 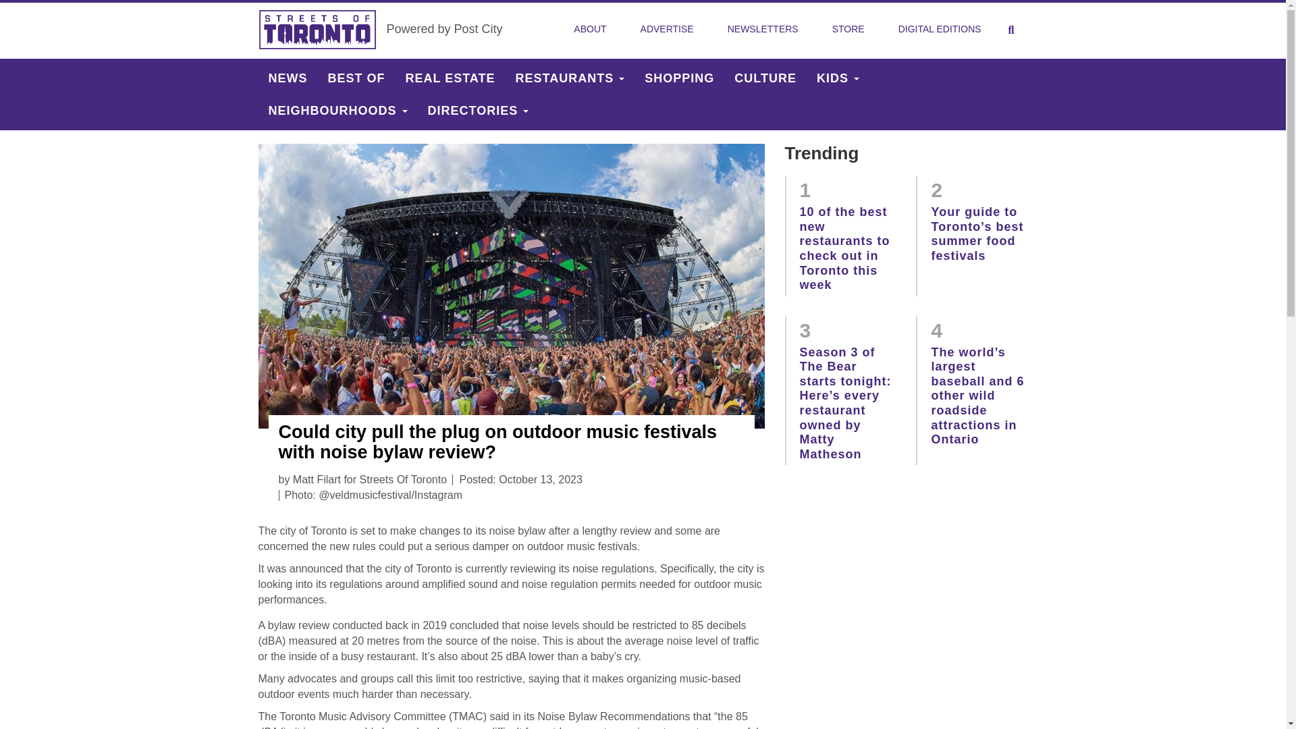 I want to click on CULTURE, so click(x=765, y=78).